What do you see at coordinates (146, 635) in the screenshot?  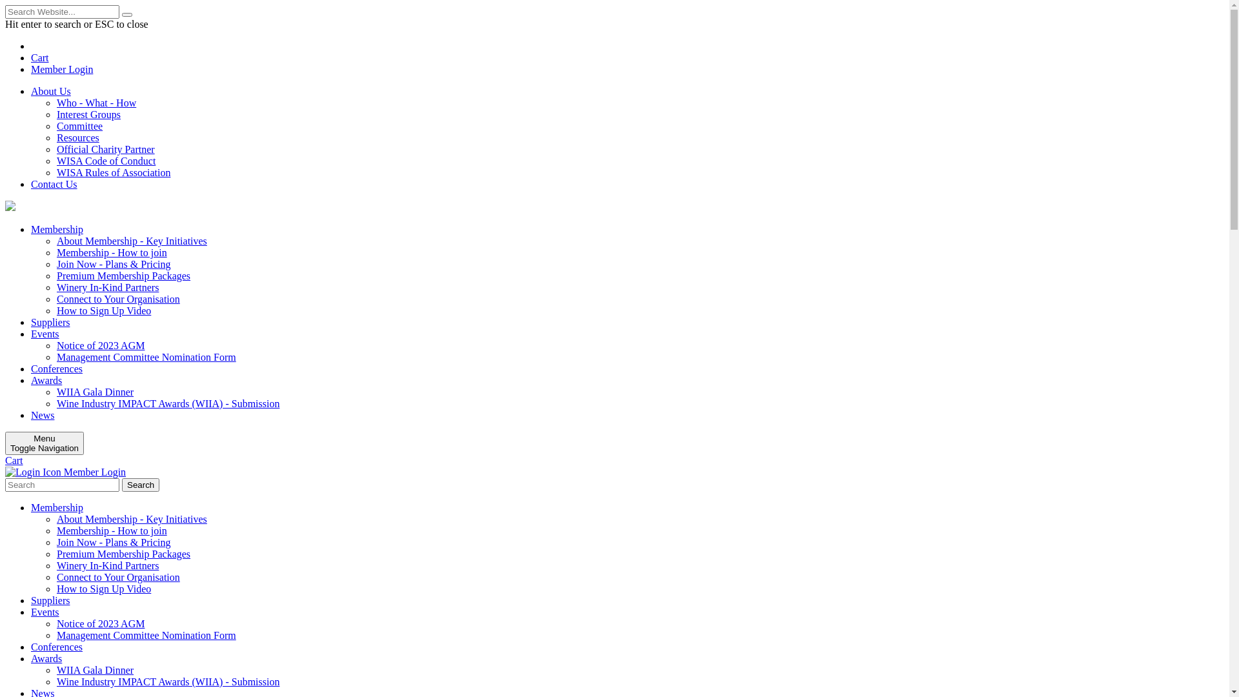 I see `Management Committee Nomination Form` at bounding box center [146, 635].